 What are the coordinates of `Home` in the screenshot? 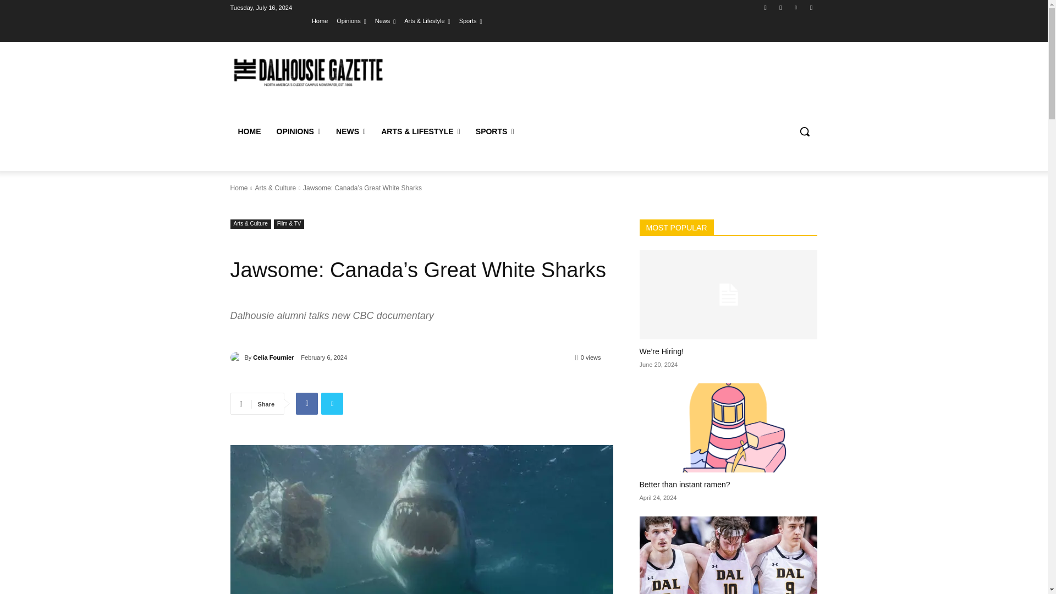 It's located at (319, 20).